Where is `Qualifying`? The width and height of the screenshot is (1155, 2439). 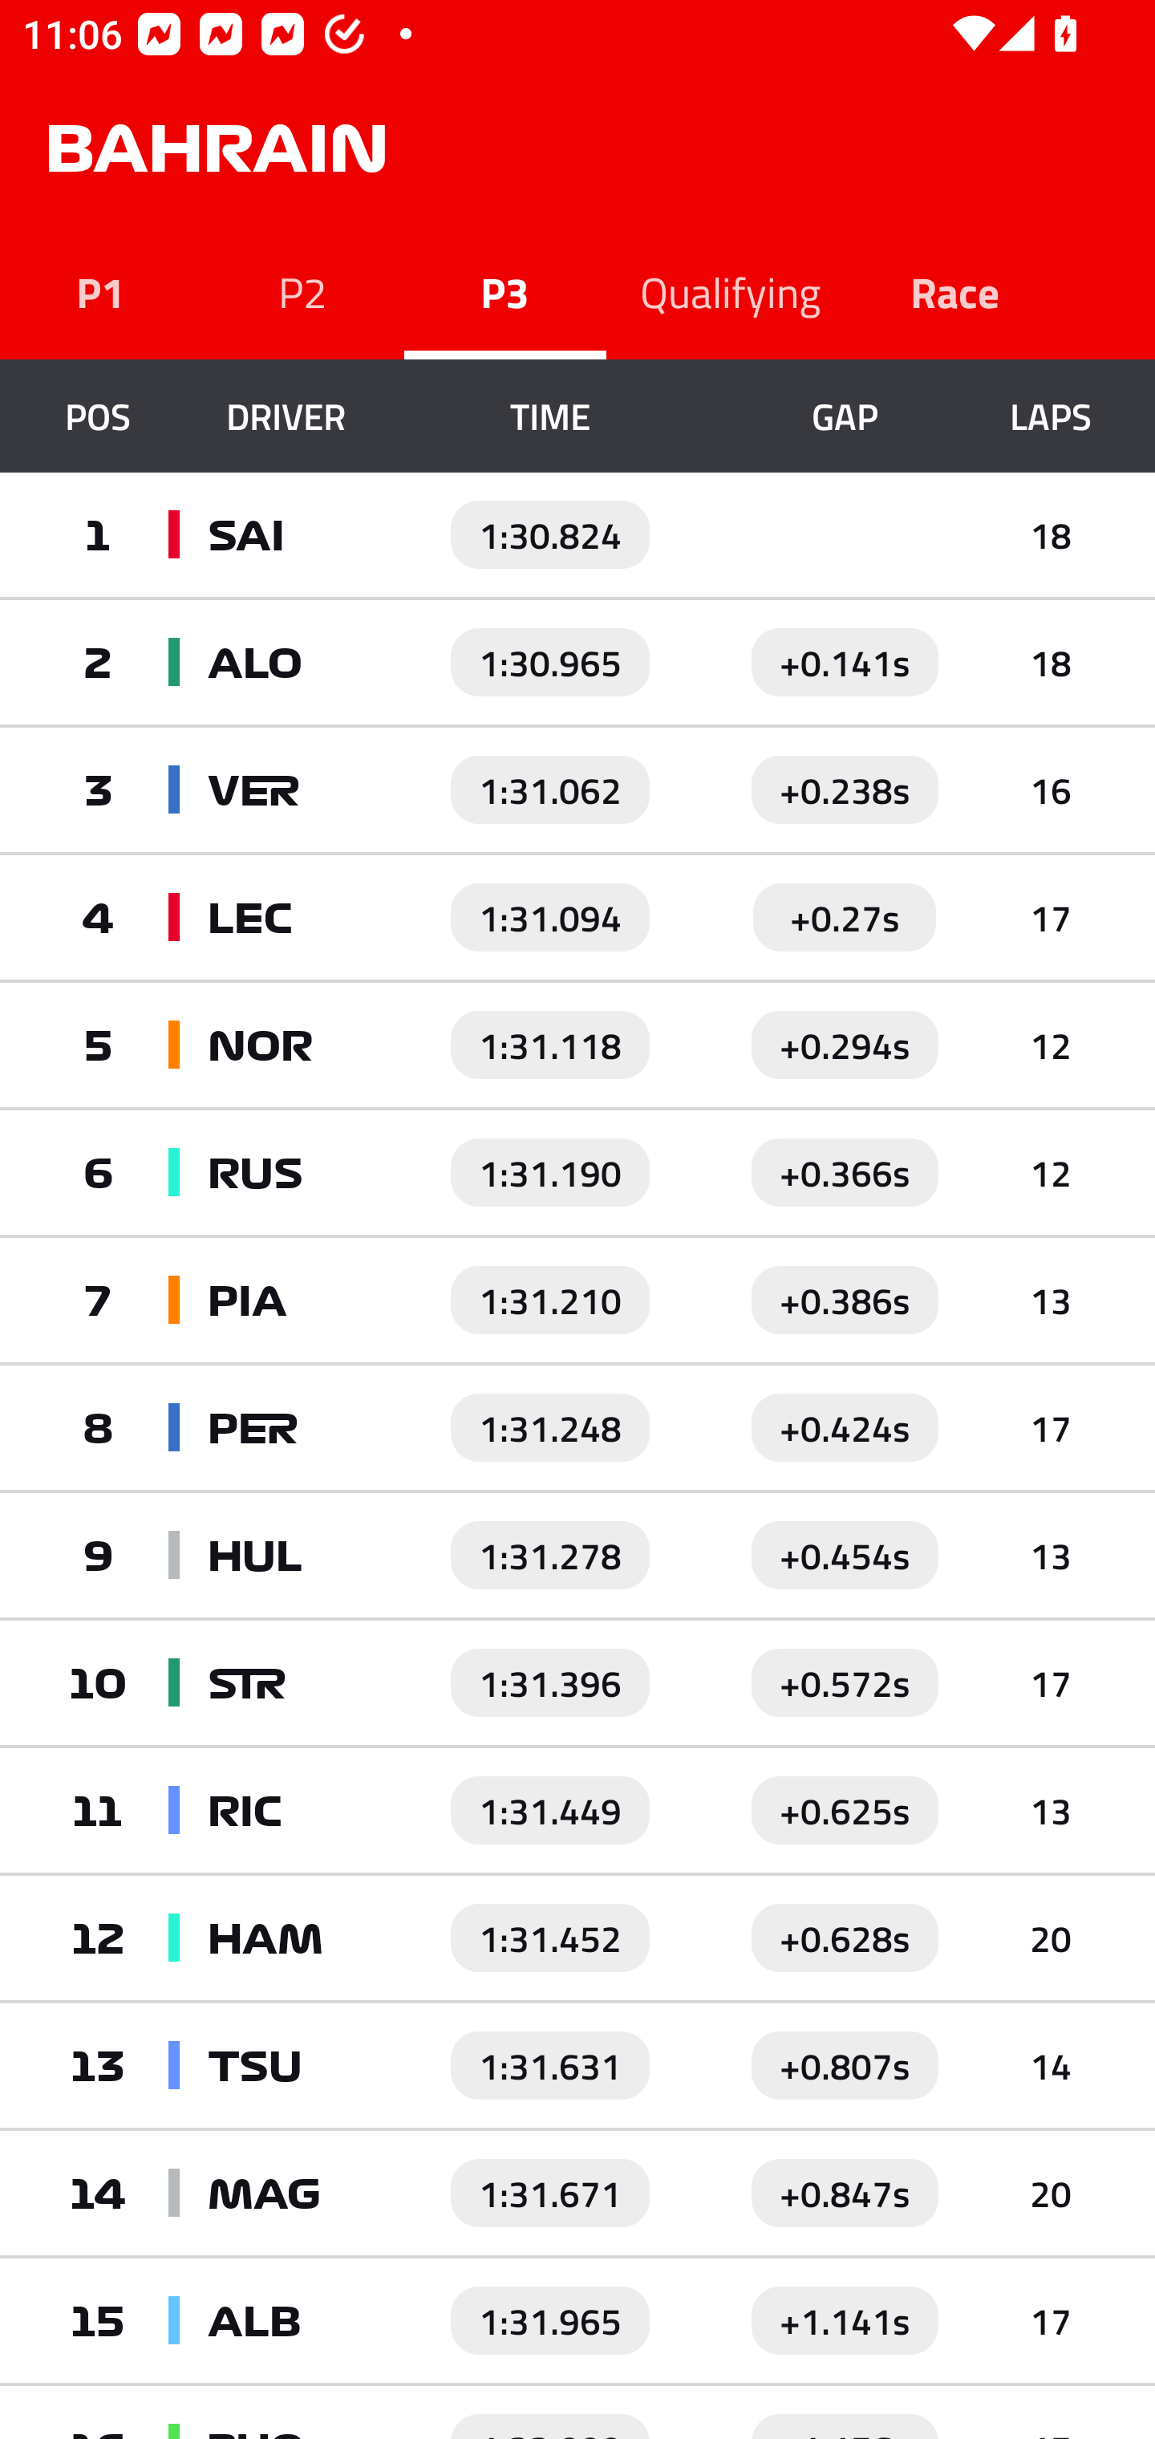
Qualifying is located at coordinates (730, 290).